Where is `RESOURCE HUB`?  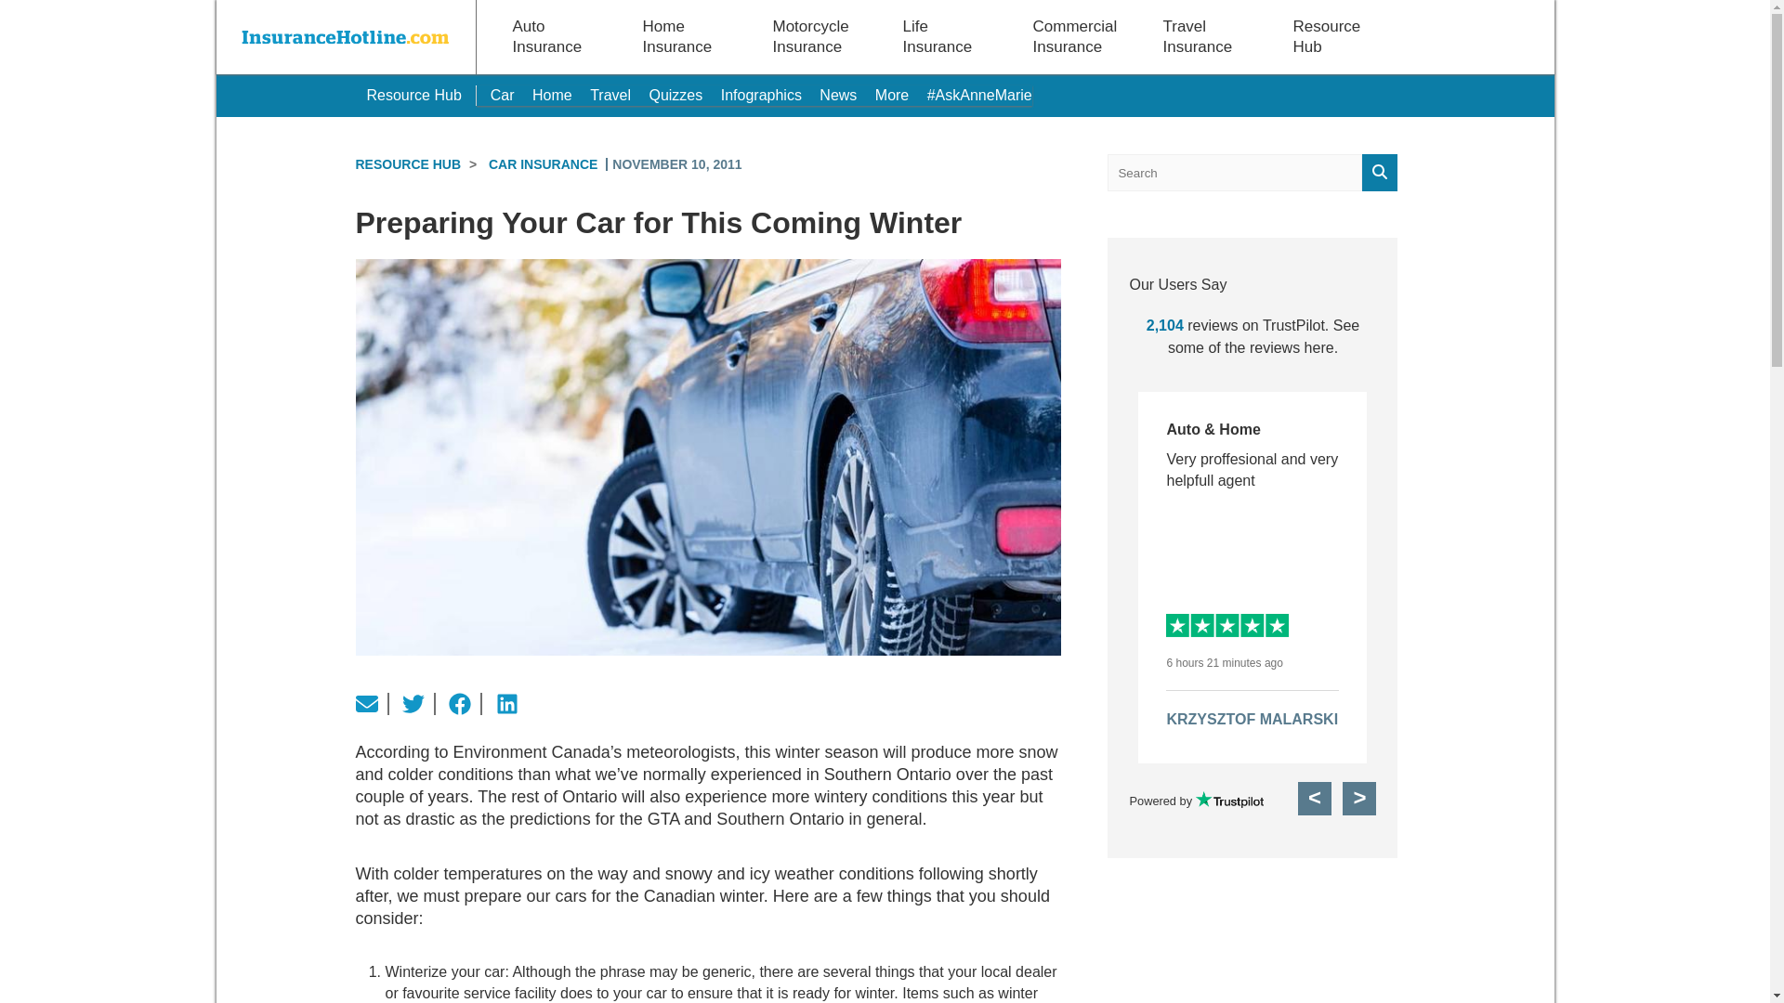 RESOURCE HUB is located at coordinates (407, 163).